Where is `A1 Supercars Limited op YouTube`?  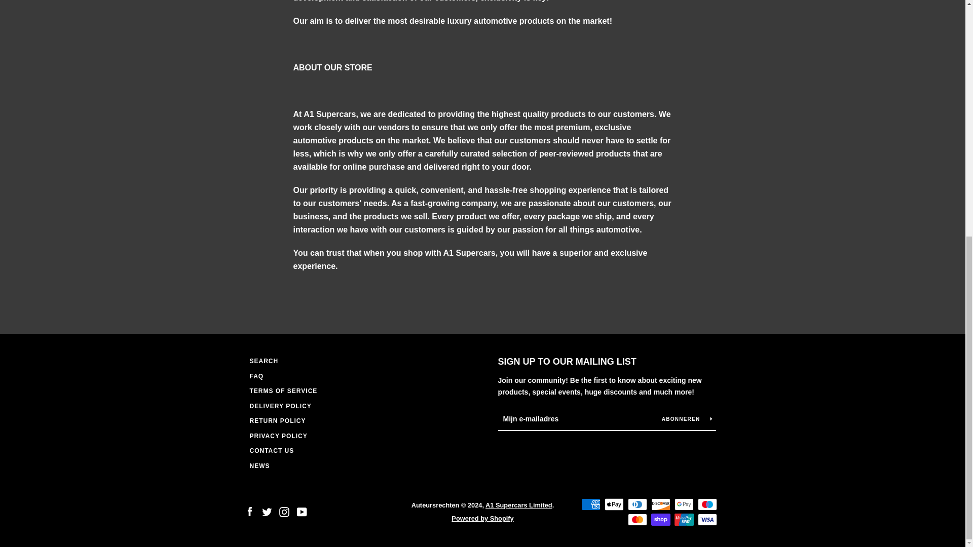
A1 Supercars Limited op YouTube is located at coordinates (302, 97).